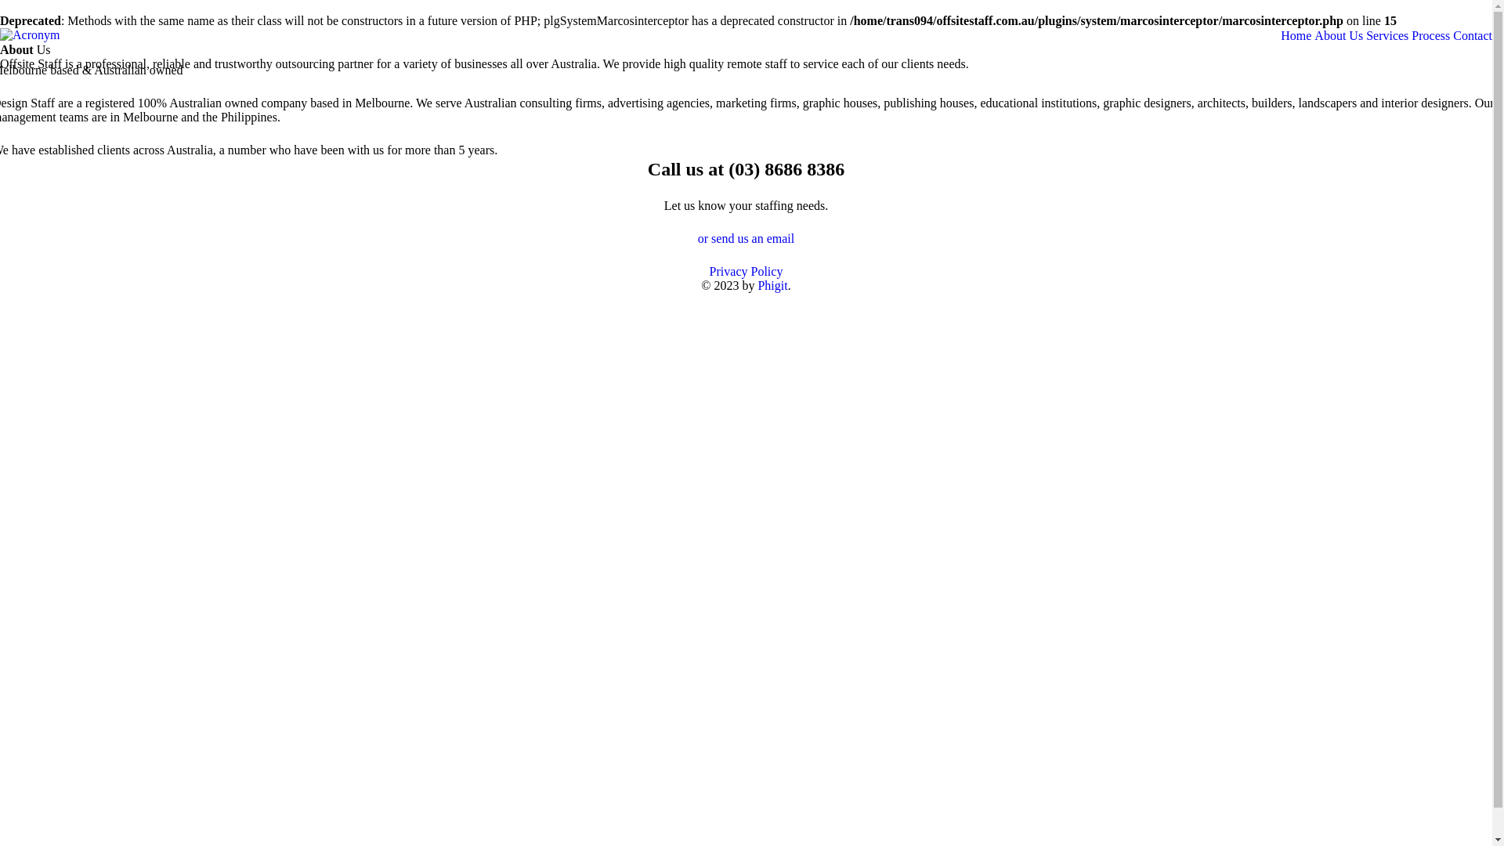 The height and width of the screenshot is (846, 1504). What do you see at coordinates (1387, 36) in the screenshot?
I see `Services` at bounding box center [1387, 36].